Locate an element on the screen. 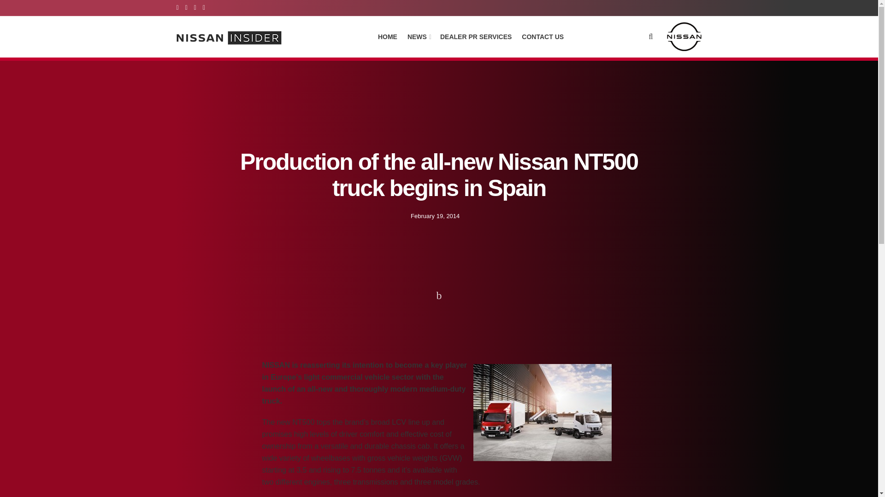  Uncategorized is located at coordinates (217, 318).